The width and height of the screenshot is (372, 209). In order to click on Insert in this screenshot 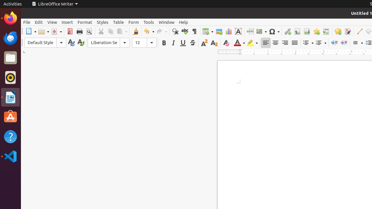, I will do `click(67, 22)`.